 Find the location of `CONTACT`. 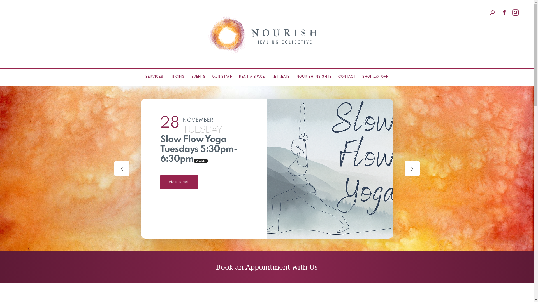

CONTACT is located at coordinates (347, 77).